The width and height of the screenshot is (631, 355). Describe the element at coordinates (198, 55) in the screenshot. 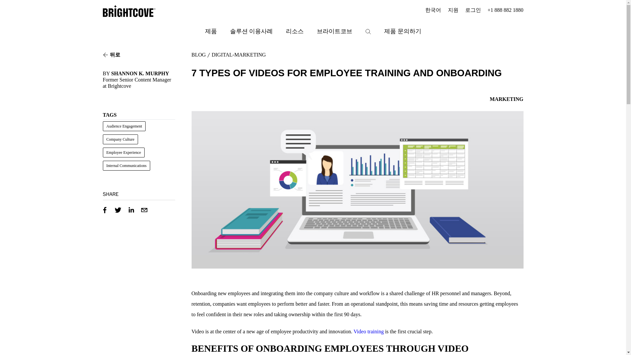

I see `BLOG` at that location.